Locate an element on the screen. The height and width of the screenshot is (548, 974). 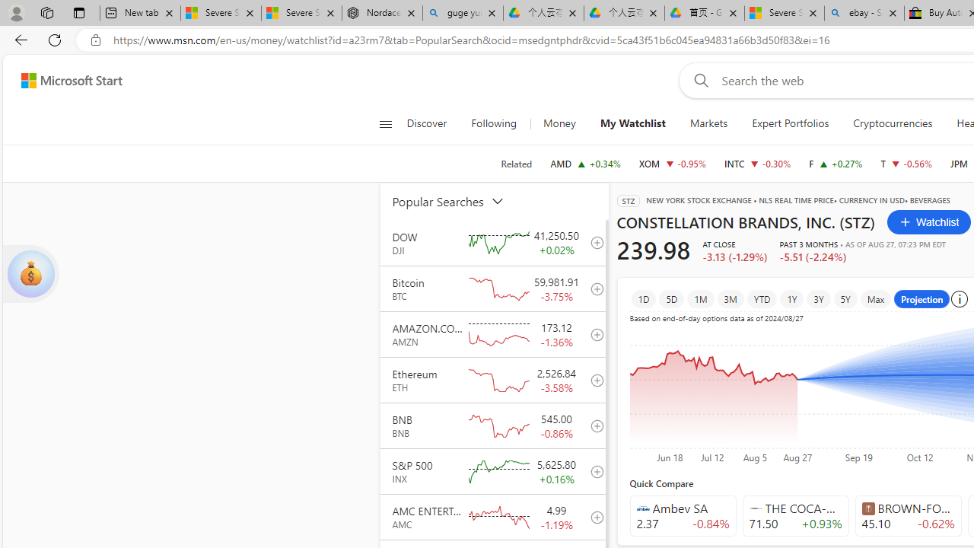
Expert Portfolios is located at coordinates (790, 123).